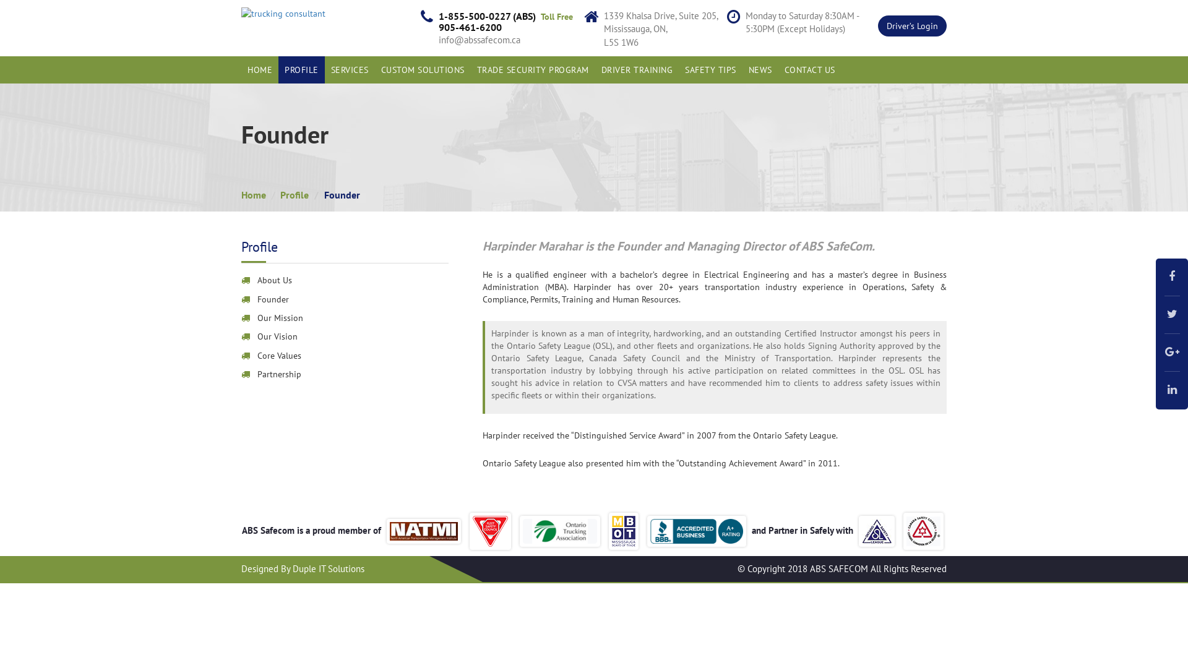 This screenshot has height=668, width=1188. What do you see at coordinates (345, 281) in the screenshot?
I see `About Us` at bounding box center [345, 281].